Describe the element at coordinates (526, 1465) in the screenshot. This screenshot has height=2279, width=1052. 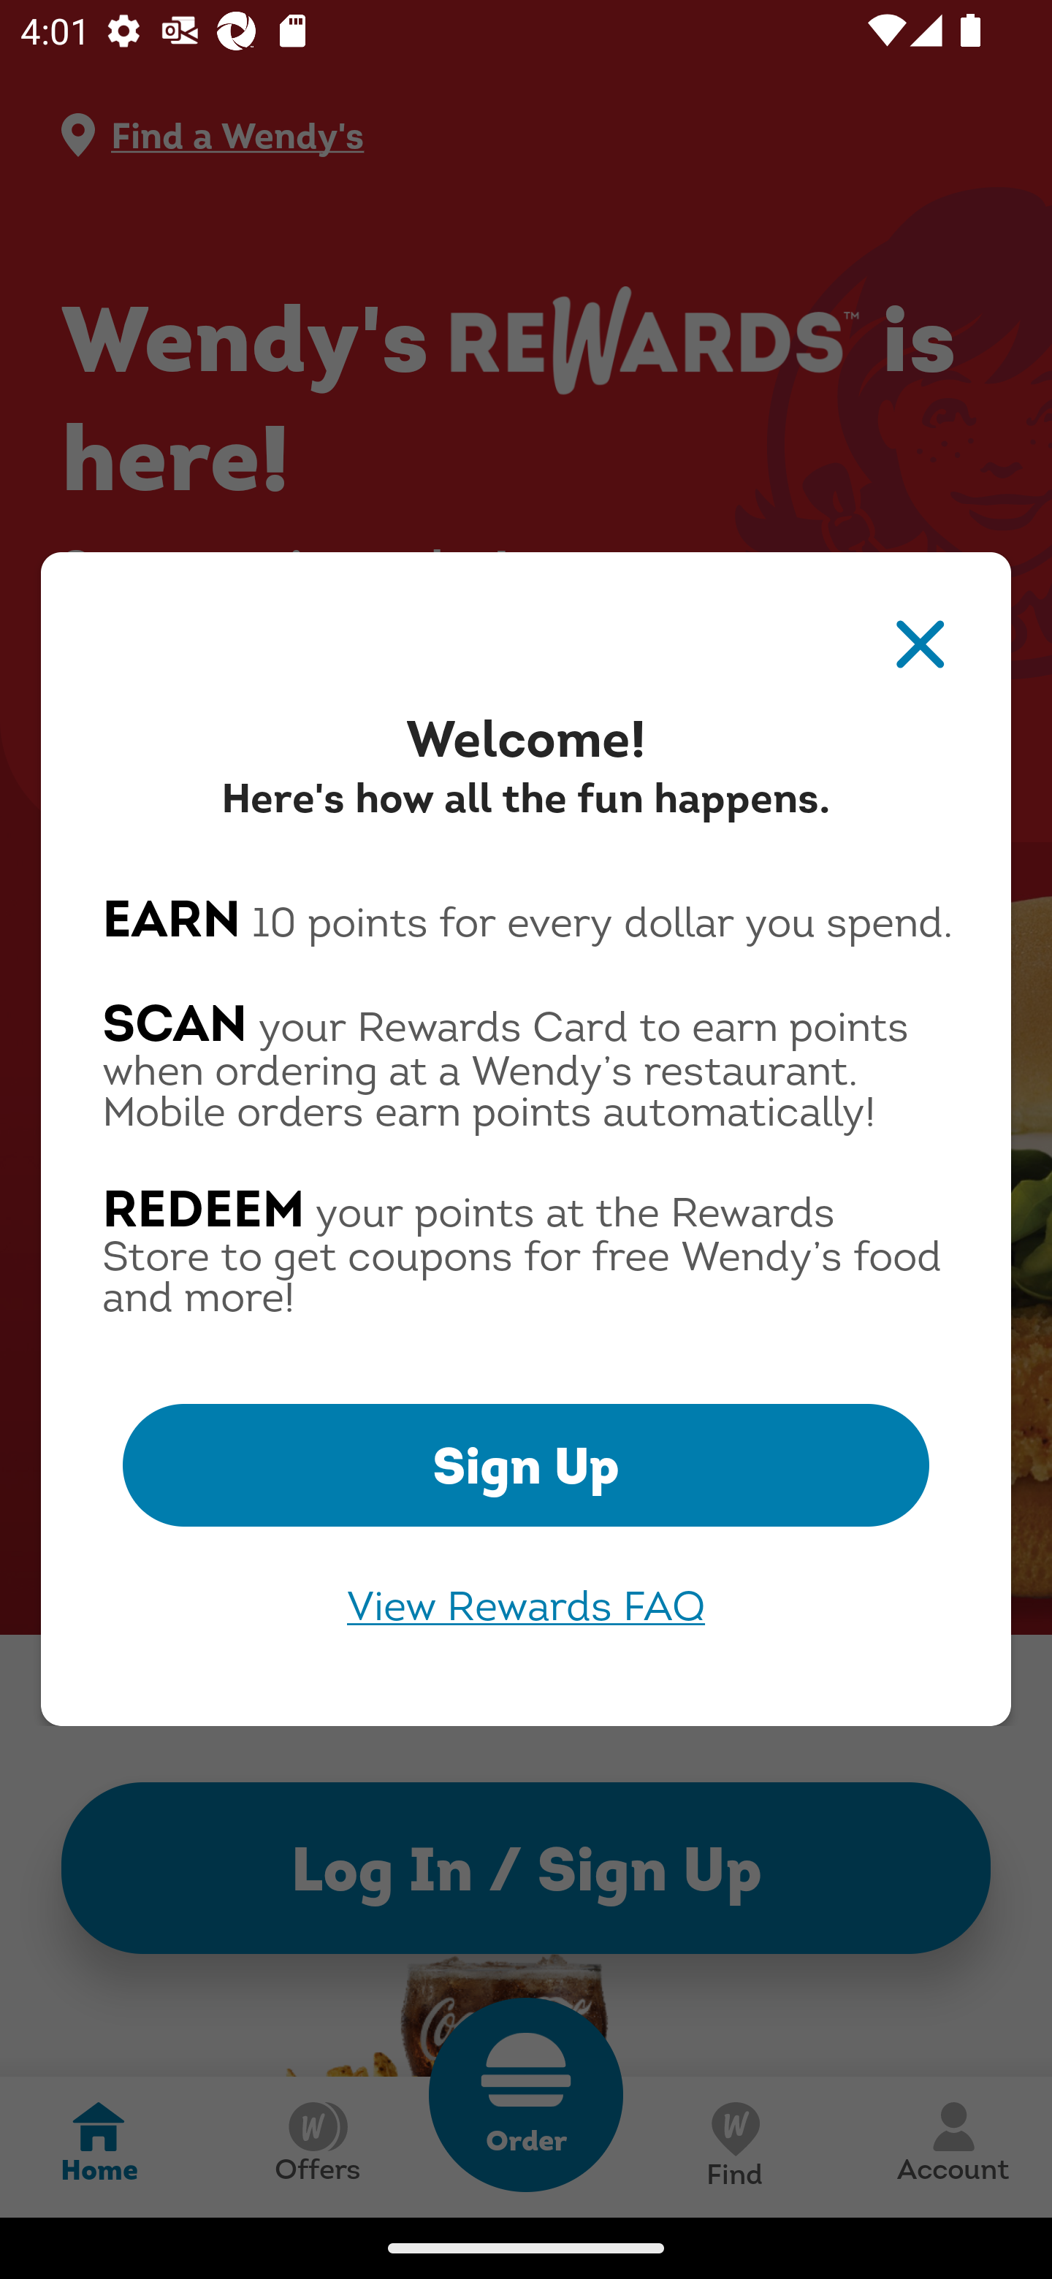
I see `Sign Up` at that location.